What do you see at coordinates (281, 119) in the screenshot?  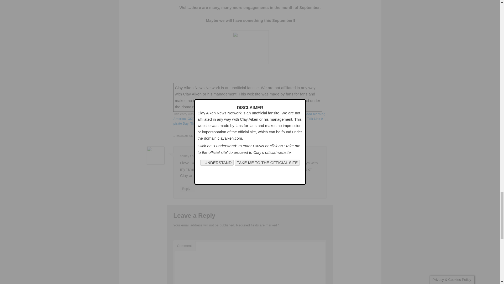 I see `September` at bounding box center [281, 119].